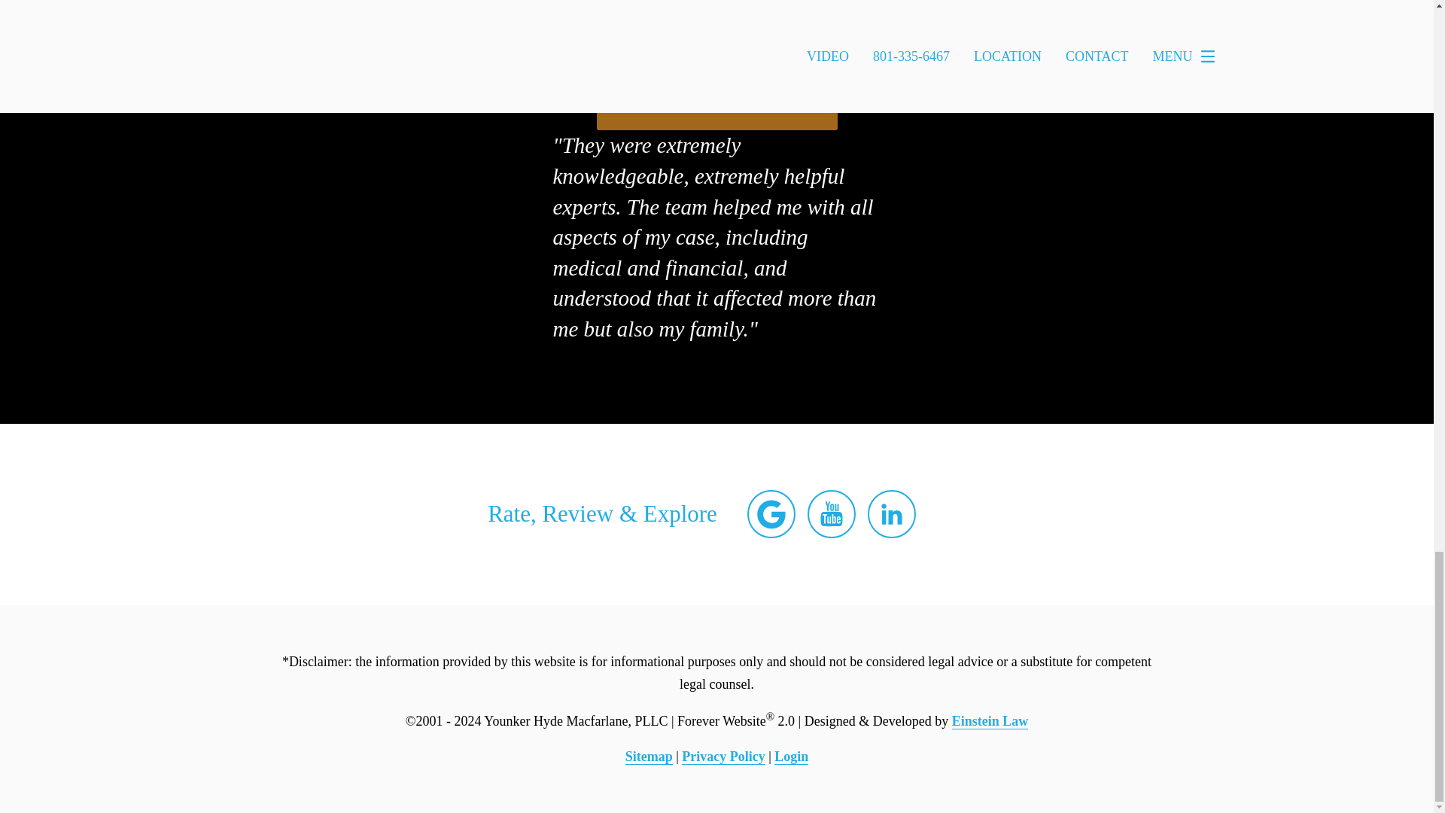 The image size is (1445, 813). I want to click on Sitemap, so click(649, 757).